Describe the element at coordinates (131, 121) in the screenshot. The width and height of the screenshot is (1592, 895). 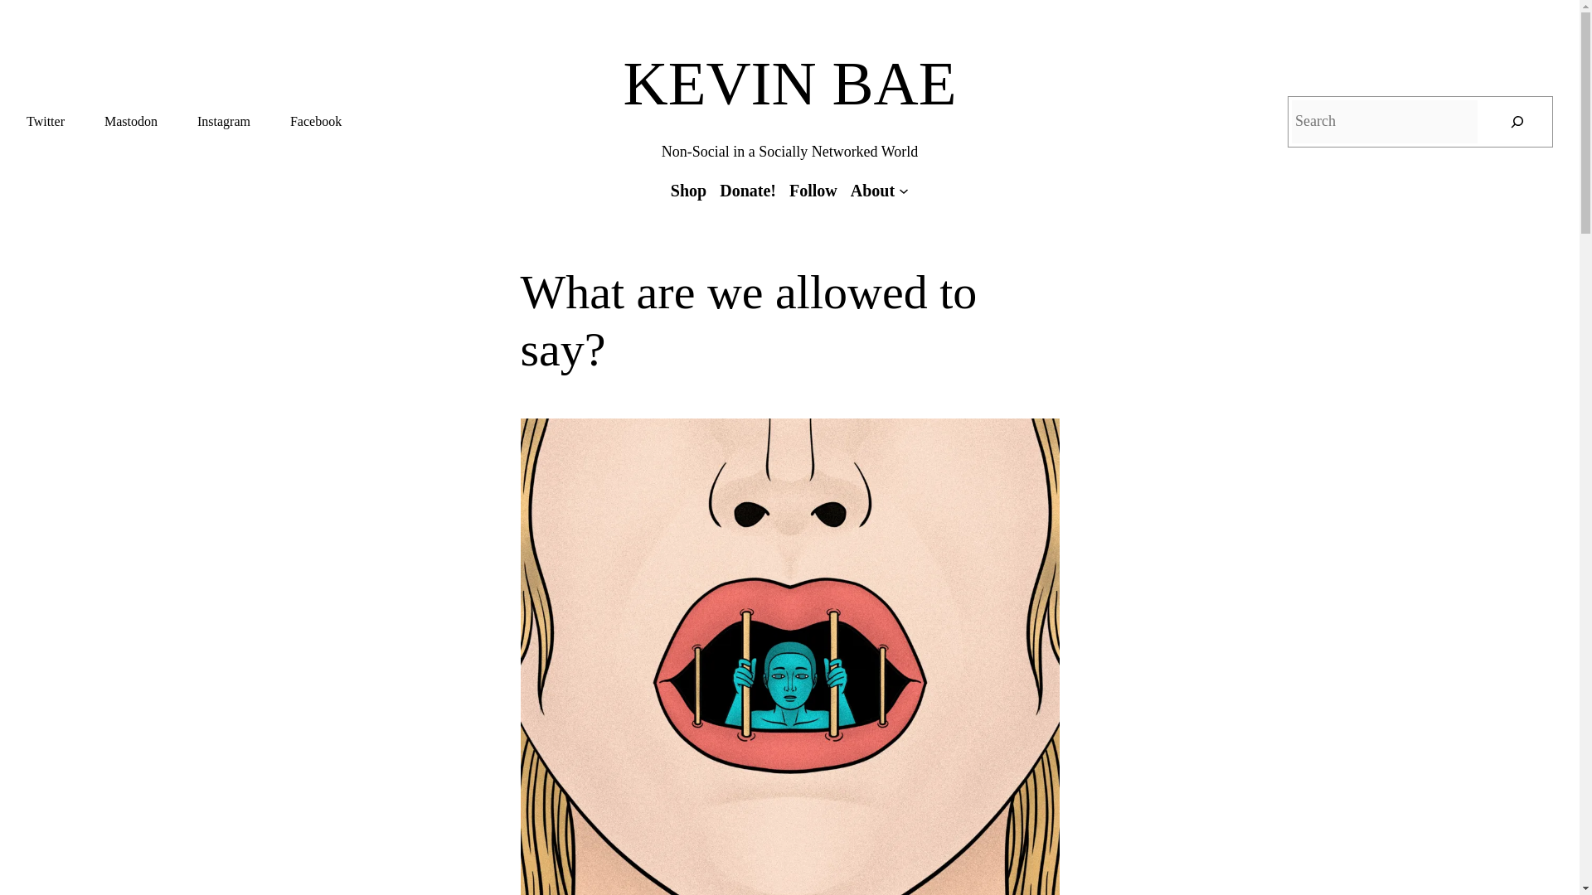
I see `Mastodon` at that location.